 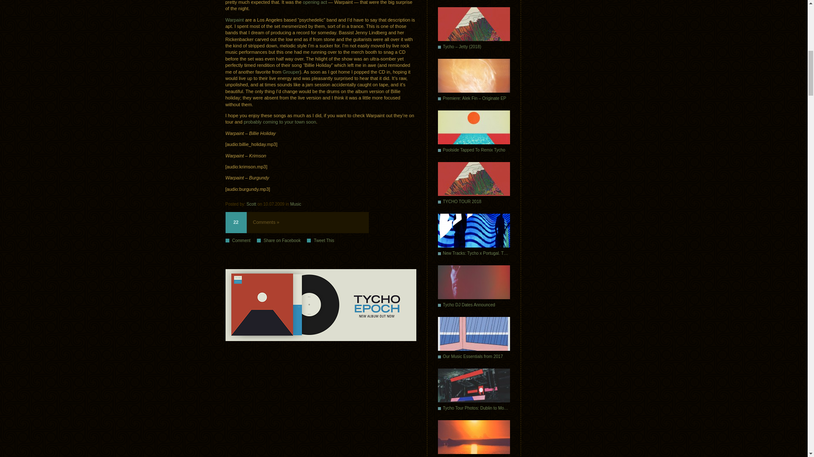 What do you see at coordinates (315, 2) in the screenshot?
I see `opening act` at bounding box center [315, 2].